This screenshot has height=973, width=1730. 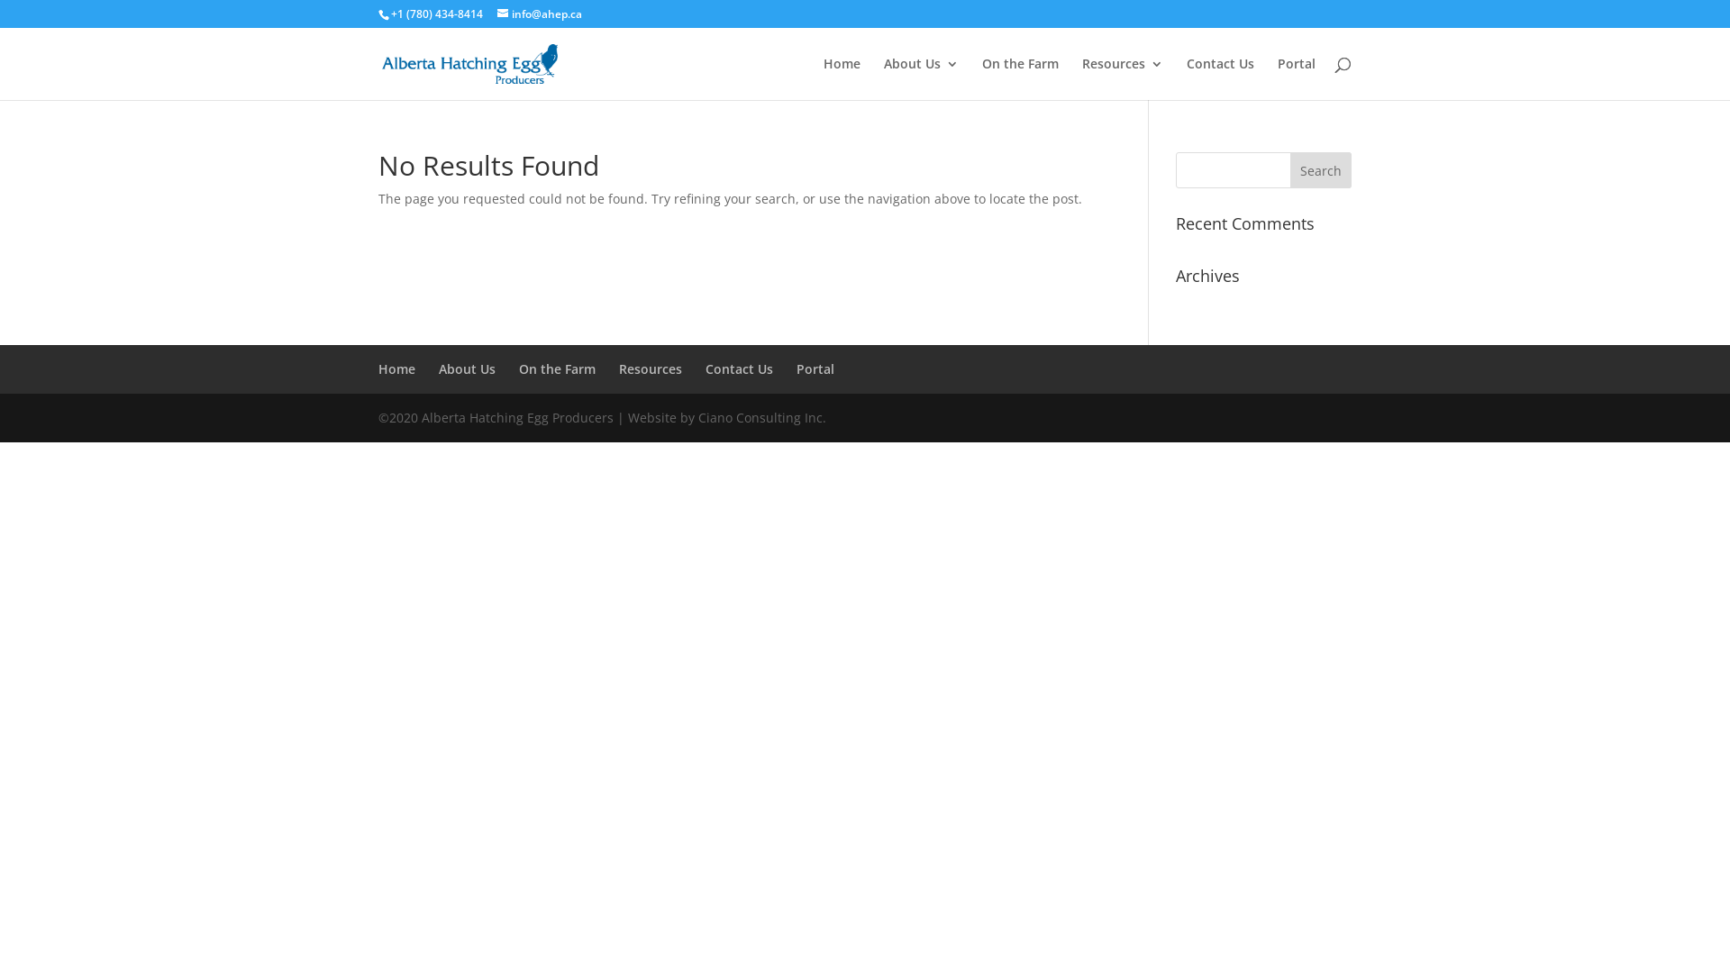 What do you see at coordinates (1297, 79) in the screenshot?
I see `Portal` at bounding box center [1297, 79].